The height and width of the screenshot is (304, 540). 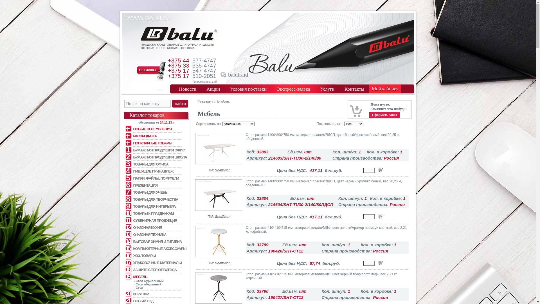 I want to click on balutraid, so click(x=238, y=75).